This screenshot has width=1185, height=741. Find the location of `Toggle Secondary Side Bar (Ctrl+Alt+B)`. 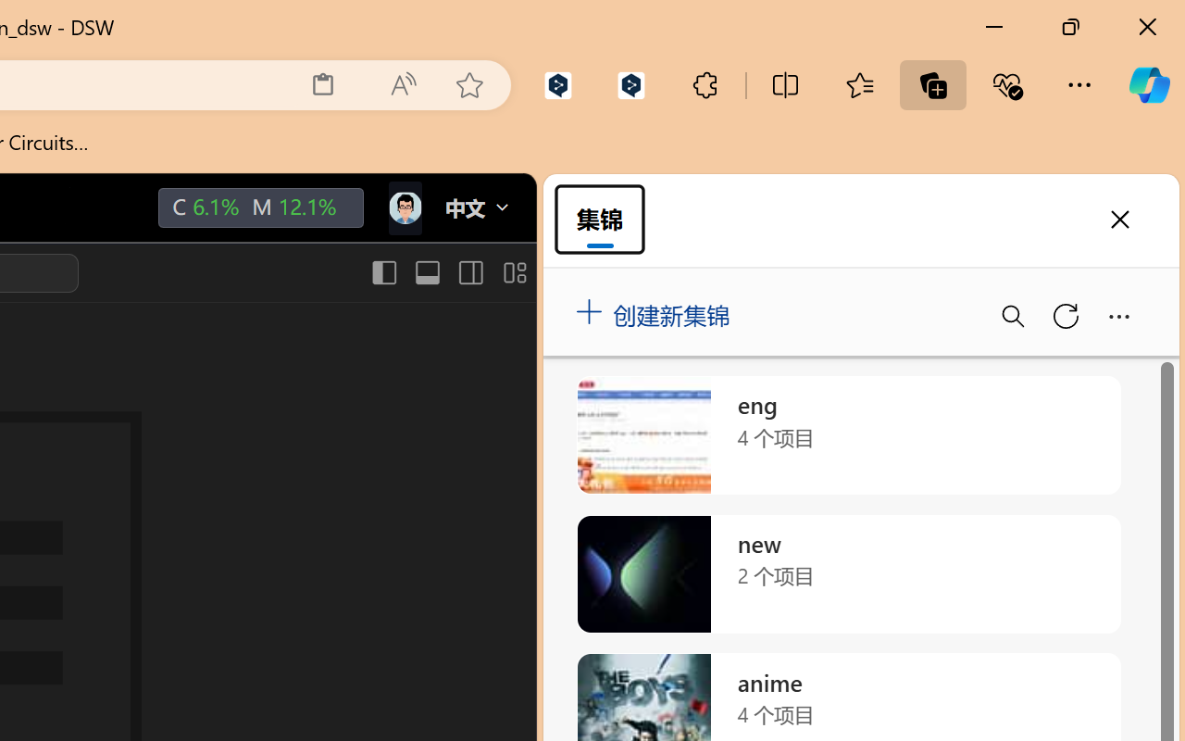

Toggle Secondary Side Bar (Ctrl+Alt+B) is located at coordinates (468, 272).